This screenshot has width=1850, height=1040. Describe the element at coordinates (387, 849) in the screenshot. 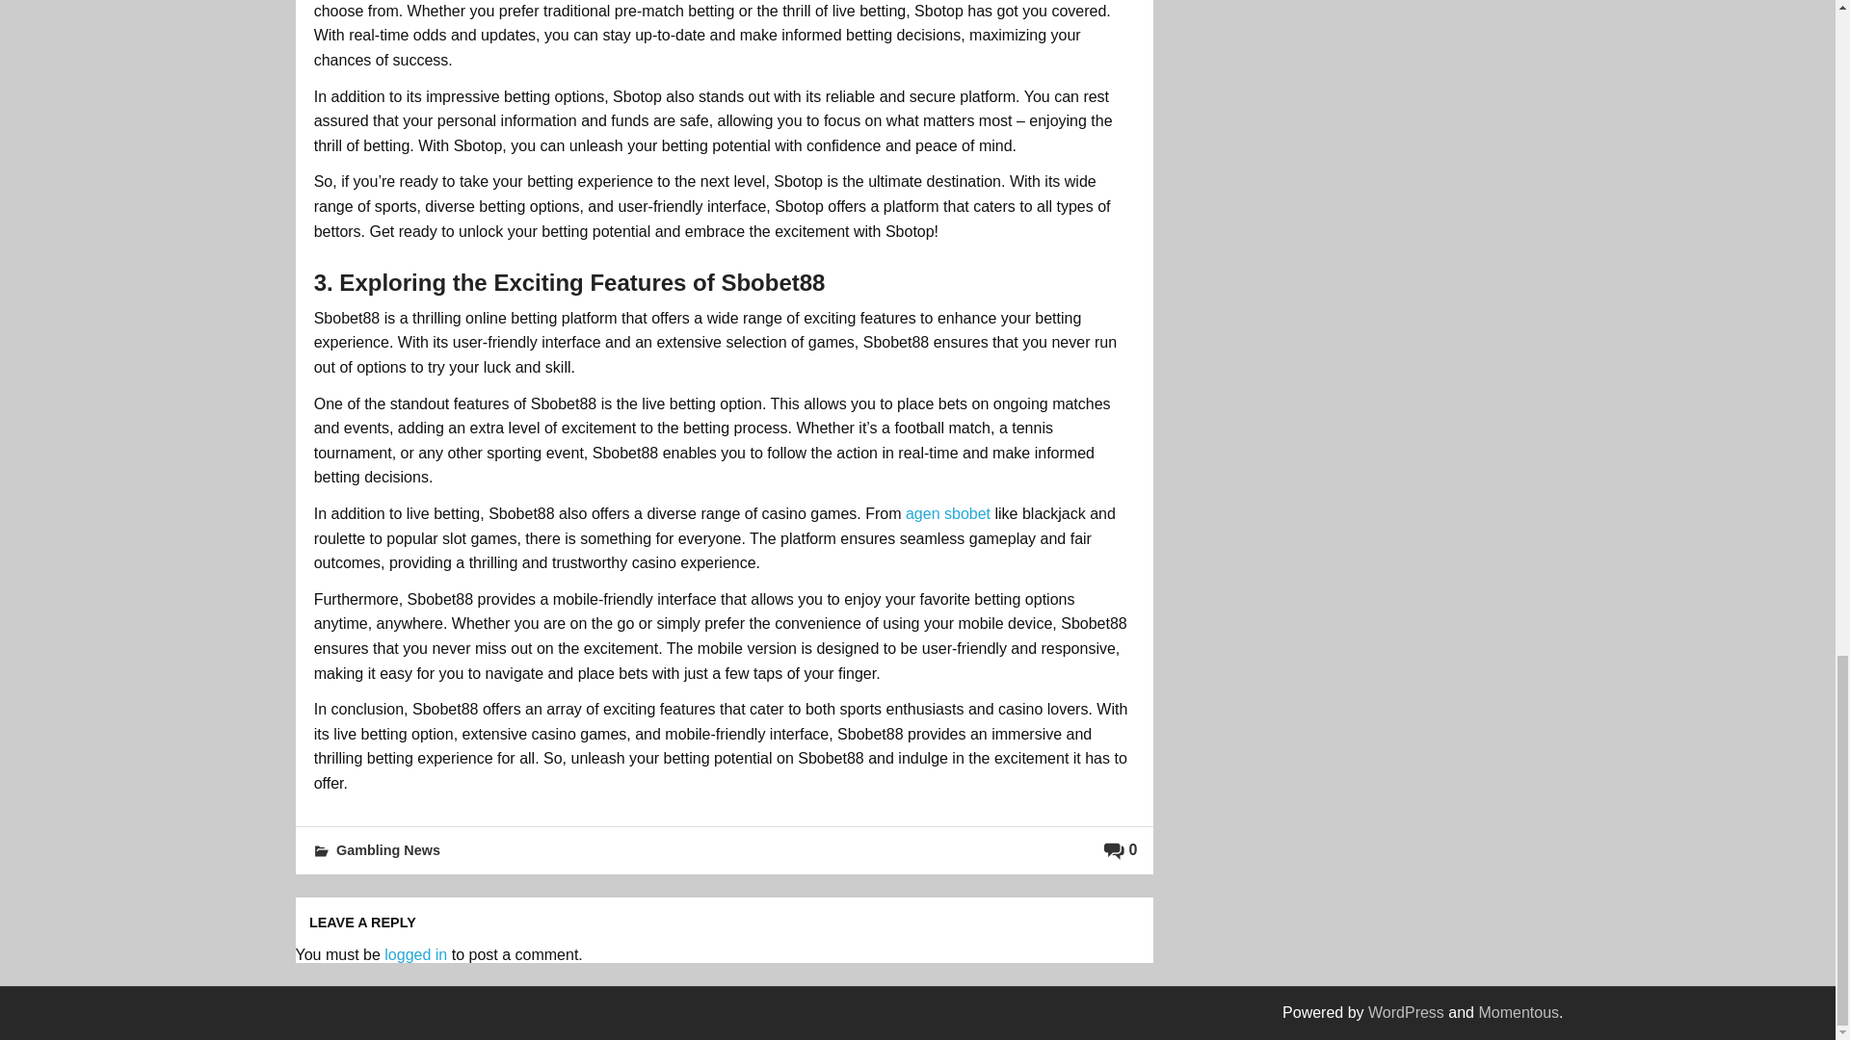

I see `Gambling News` at that location.